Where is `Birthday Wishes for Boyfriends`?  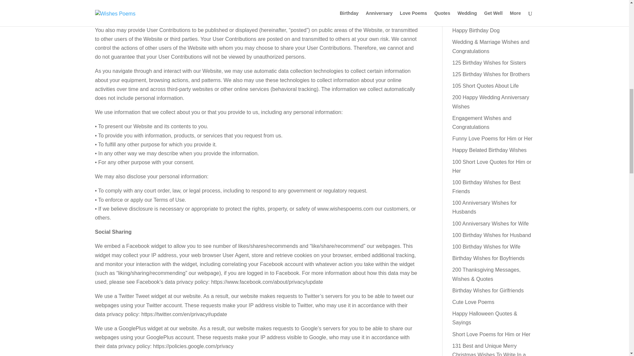 Birthday Wishes for Boyfriends is located at coordinates (489, 258).